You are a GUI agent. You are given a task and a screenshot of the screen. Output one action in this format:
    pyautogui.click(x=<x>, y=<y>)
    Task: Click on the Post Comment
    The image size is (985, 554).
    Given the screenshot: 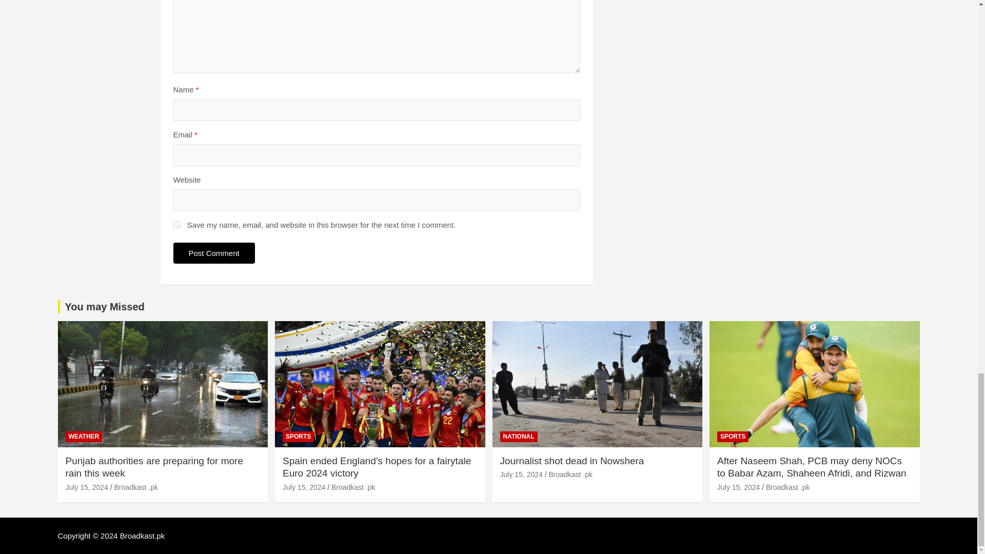 What is the action you would take?
    pyautogui.click(x=214, y=253)
    